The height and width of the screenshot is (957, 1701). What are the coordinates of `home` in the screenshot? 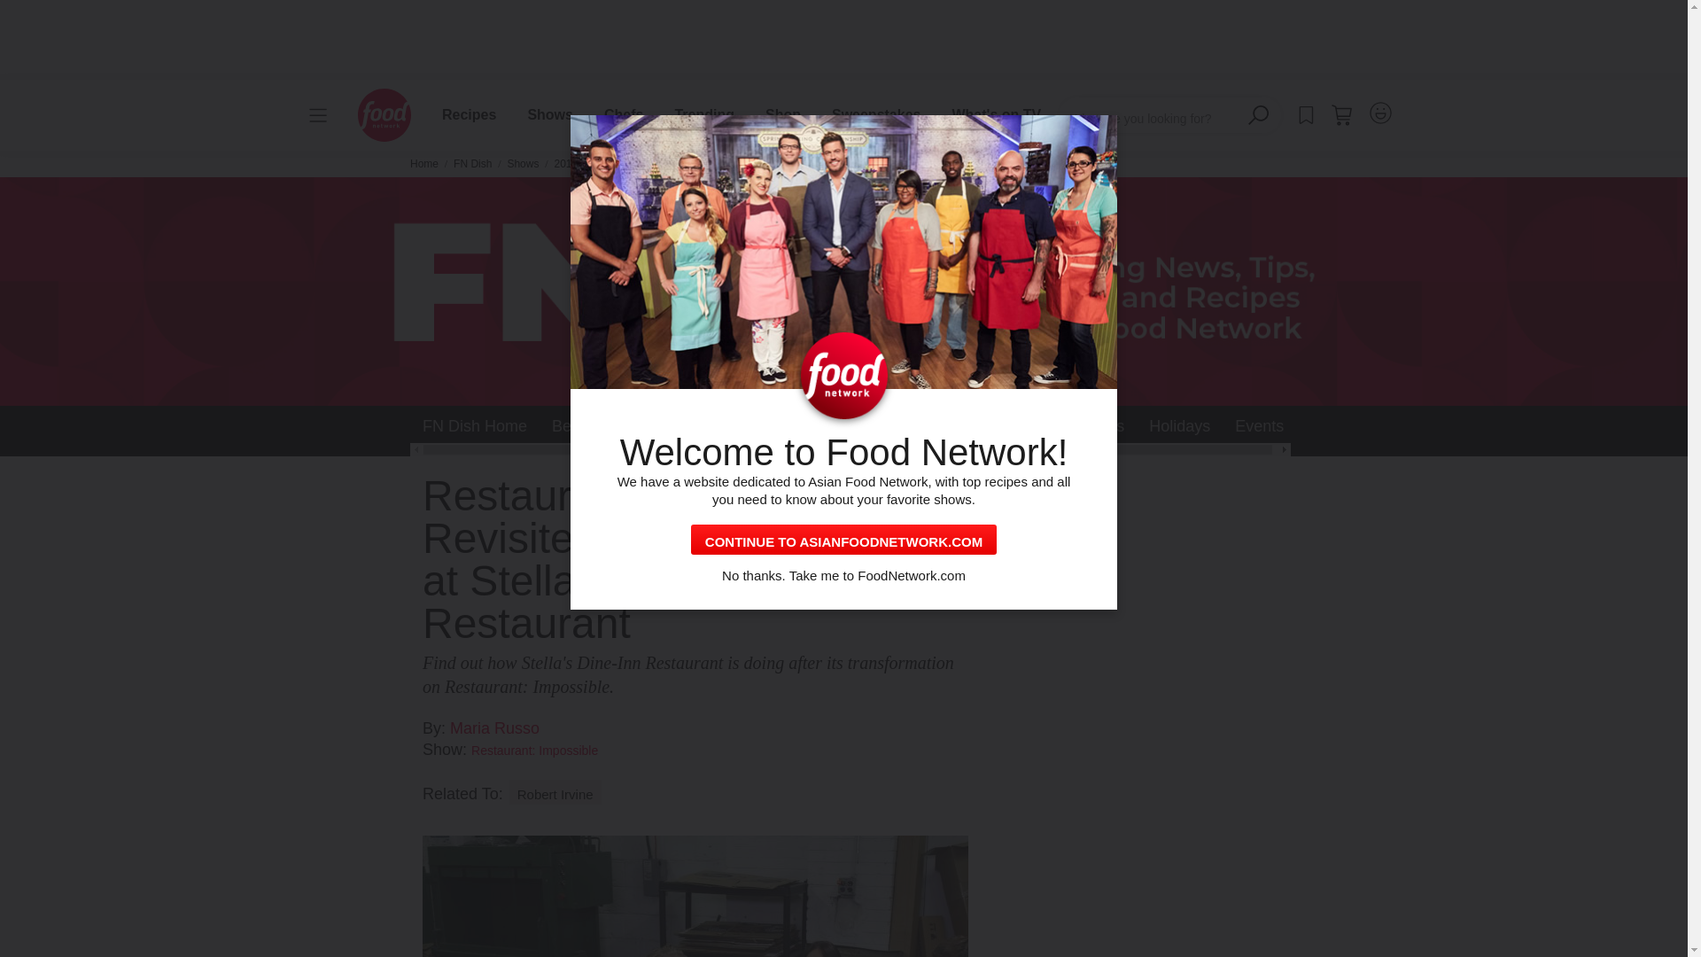 It's located at (384, 115).